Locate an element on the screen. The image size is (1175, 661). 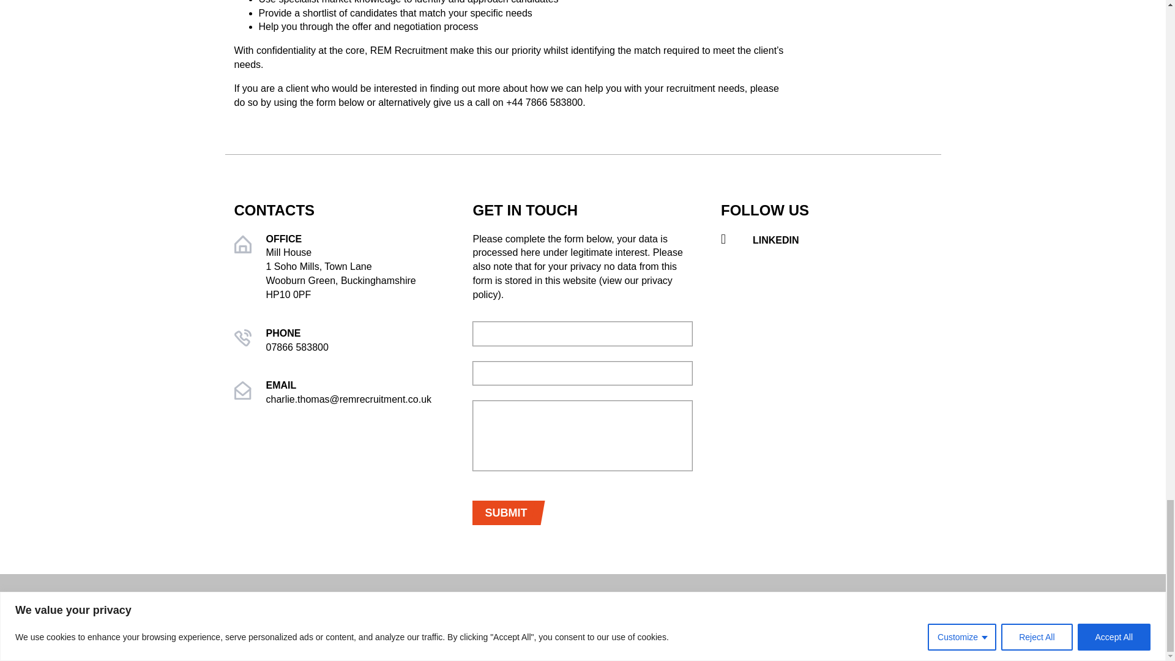
privacy is located at coordinates (572, 288).